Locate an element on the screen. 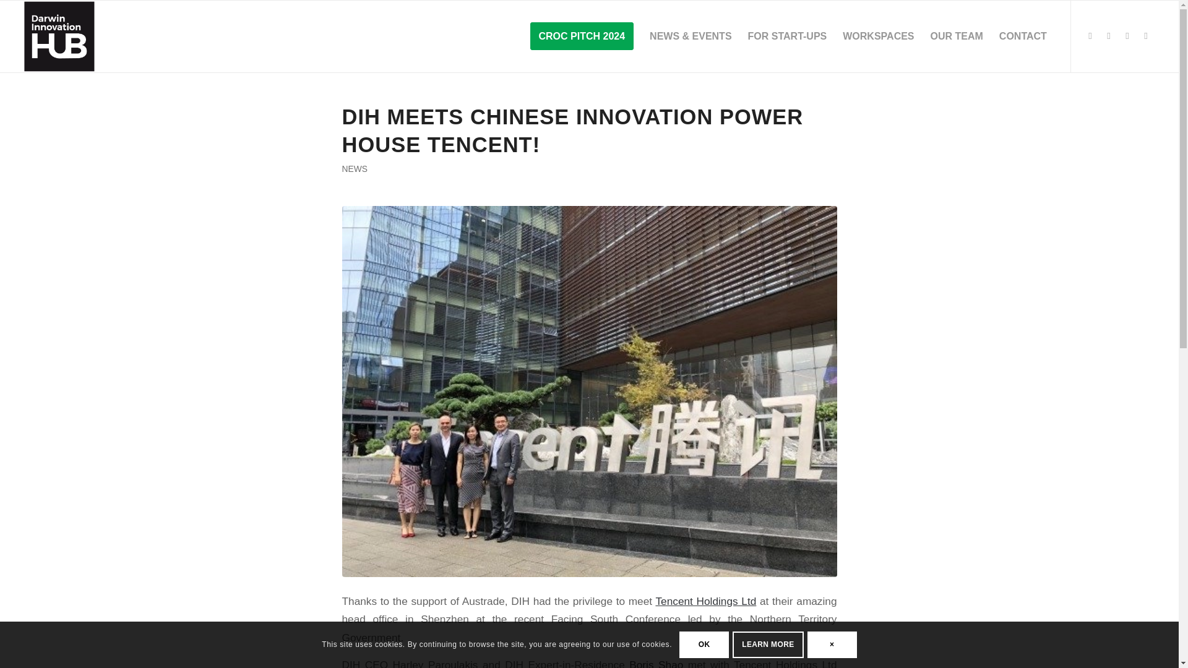 The width and height of the screenshot is (1188, 668). CROC PITCH 2024 is located at coordinates (582, 36).